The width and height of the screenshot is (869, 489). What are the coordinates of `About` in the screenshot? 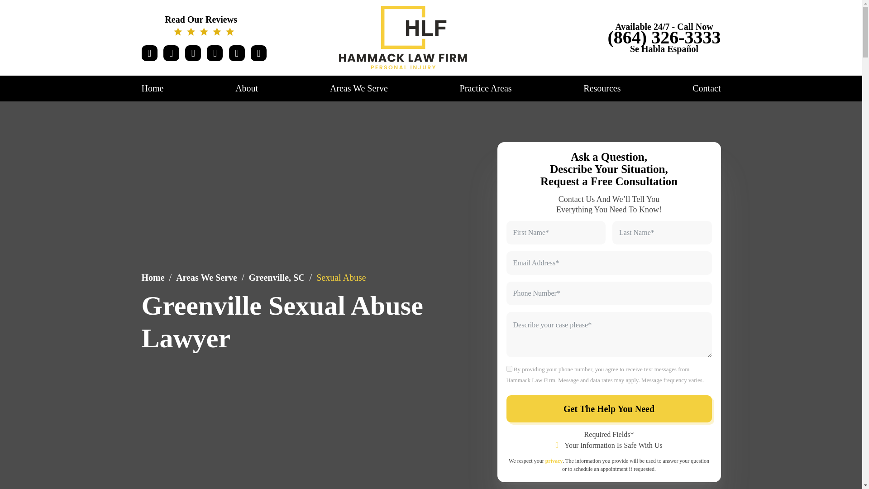 It's located at (247, 88).